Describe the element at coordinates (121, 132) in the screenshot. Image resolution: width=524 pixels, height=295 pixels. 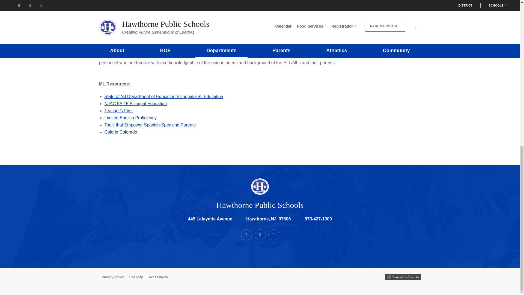
I see `Colorin Colorado link` at that location.